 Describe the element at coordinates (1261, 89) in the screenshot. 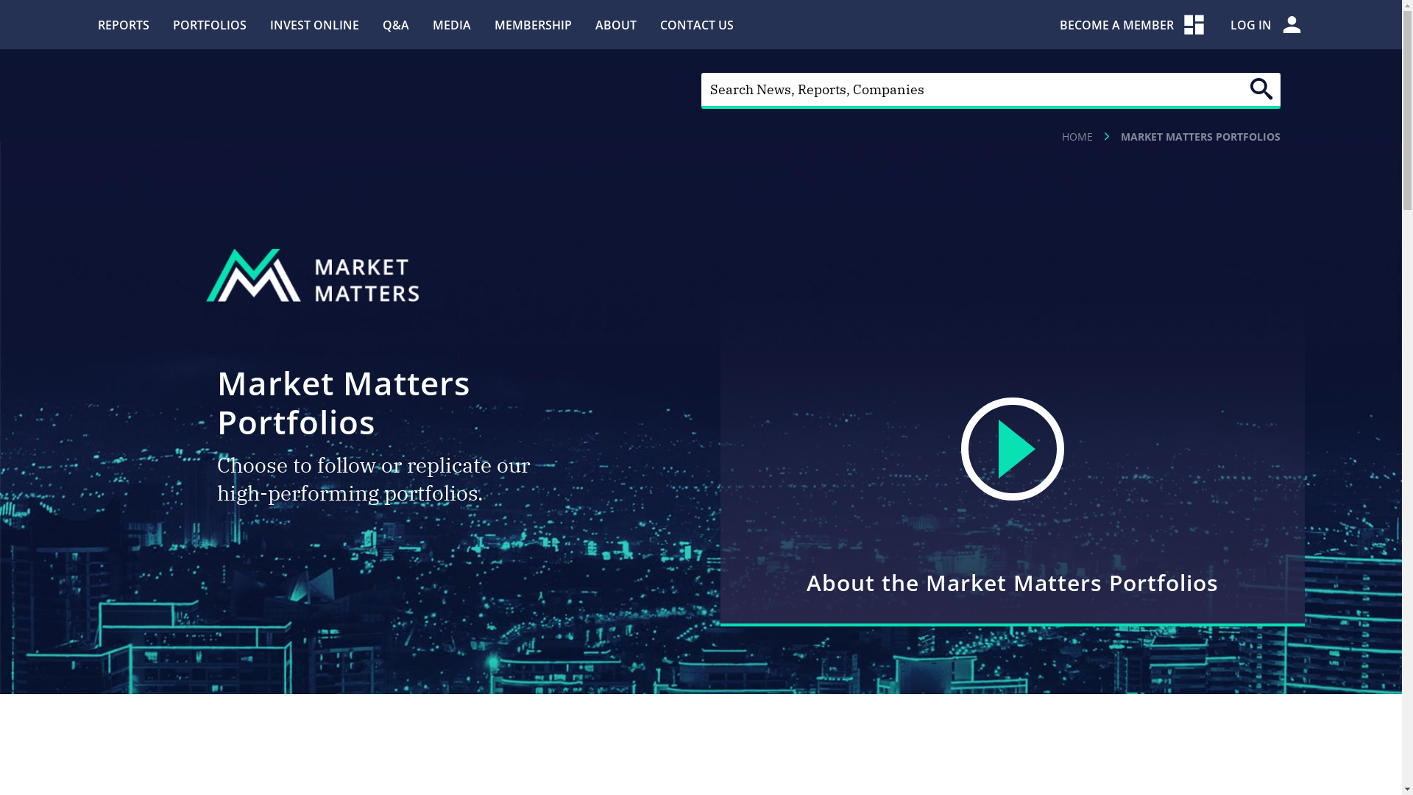

I see `Search Submit` at that location.